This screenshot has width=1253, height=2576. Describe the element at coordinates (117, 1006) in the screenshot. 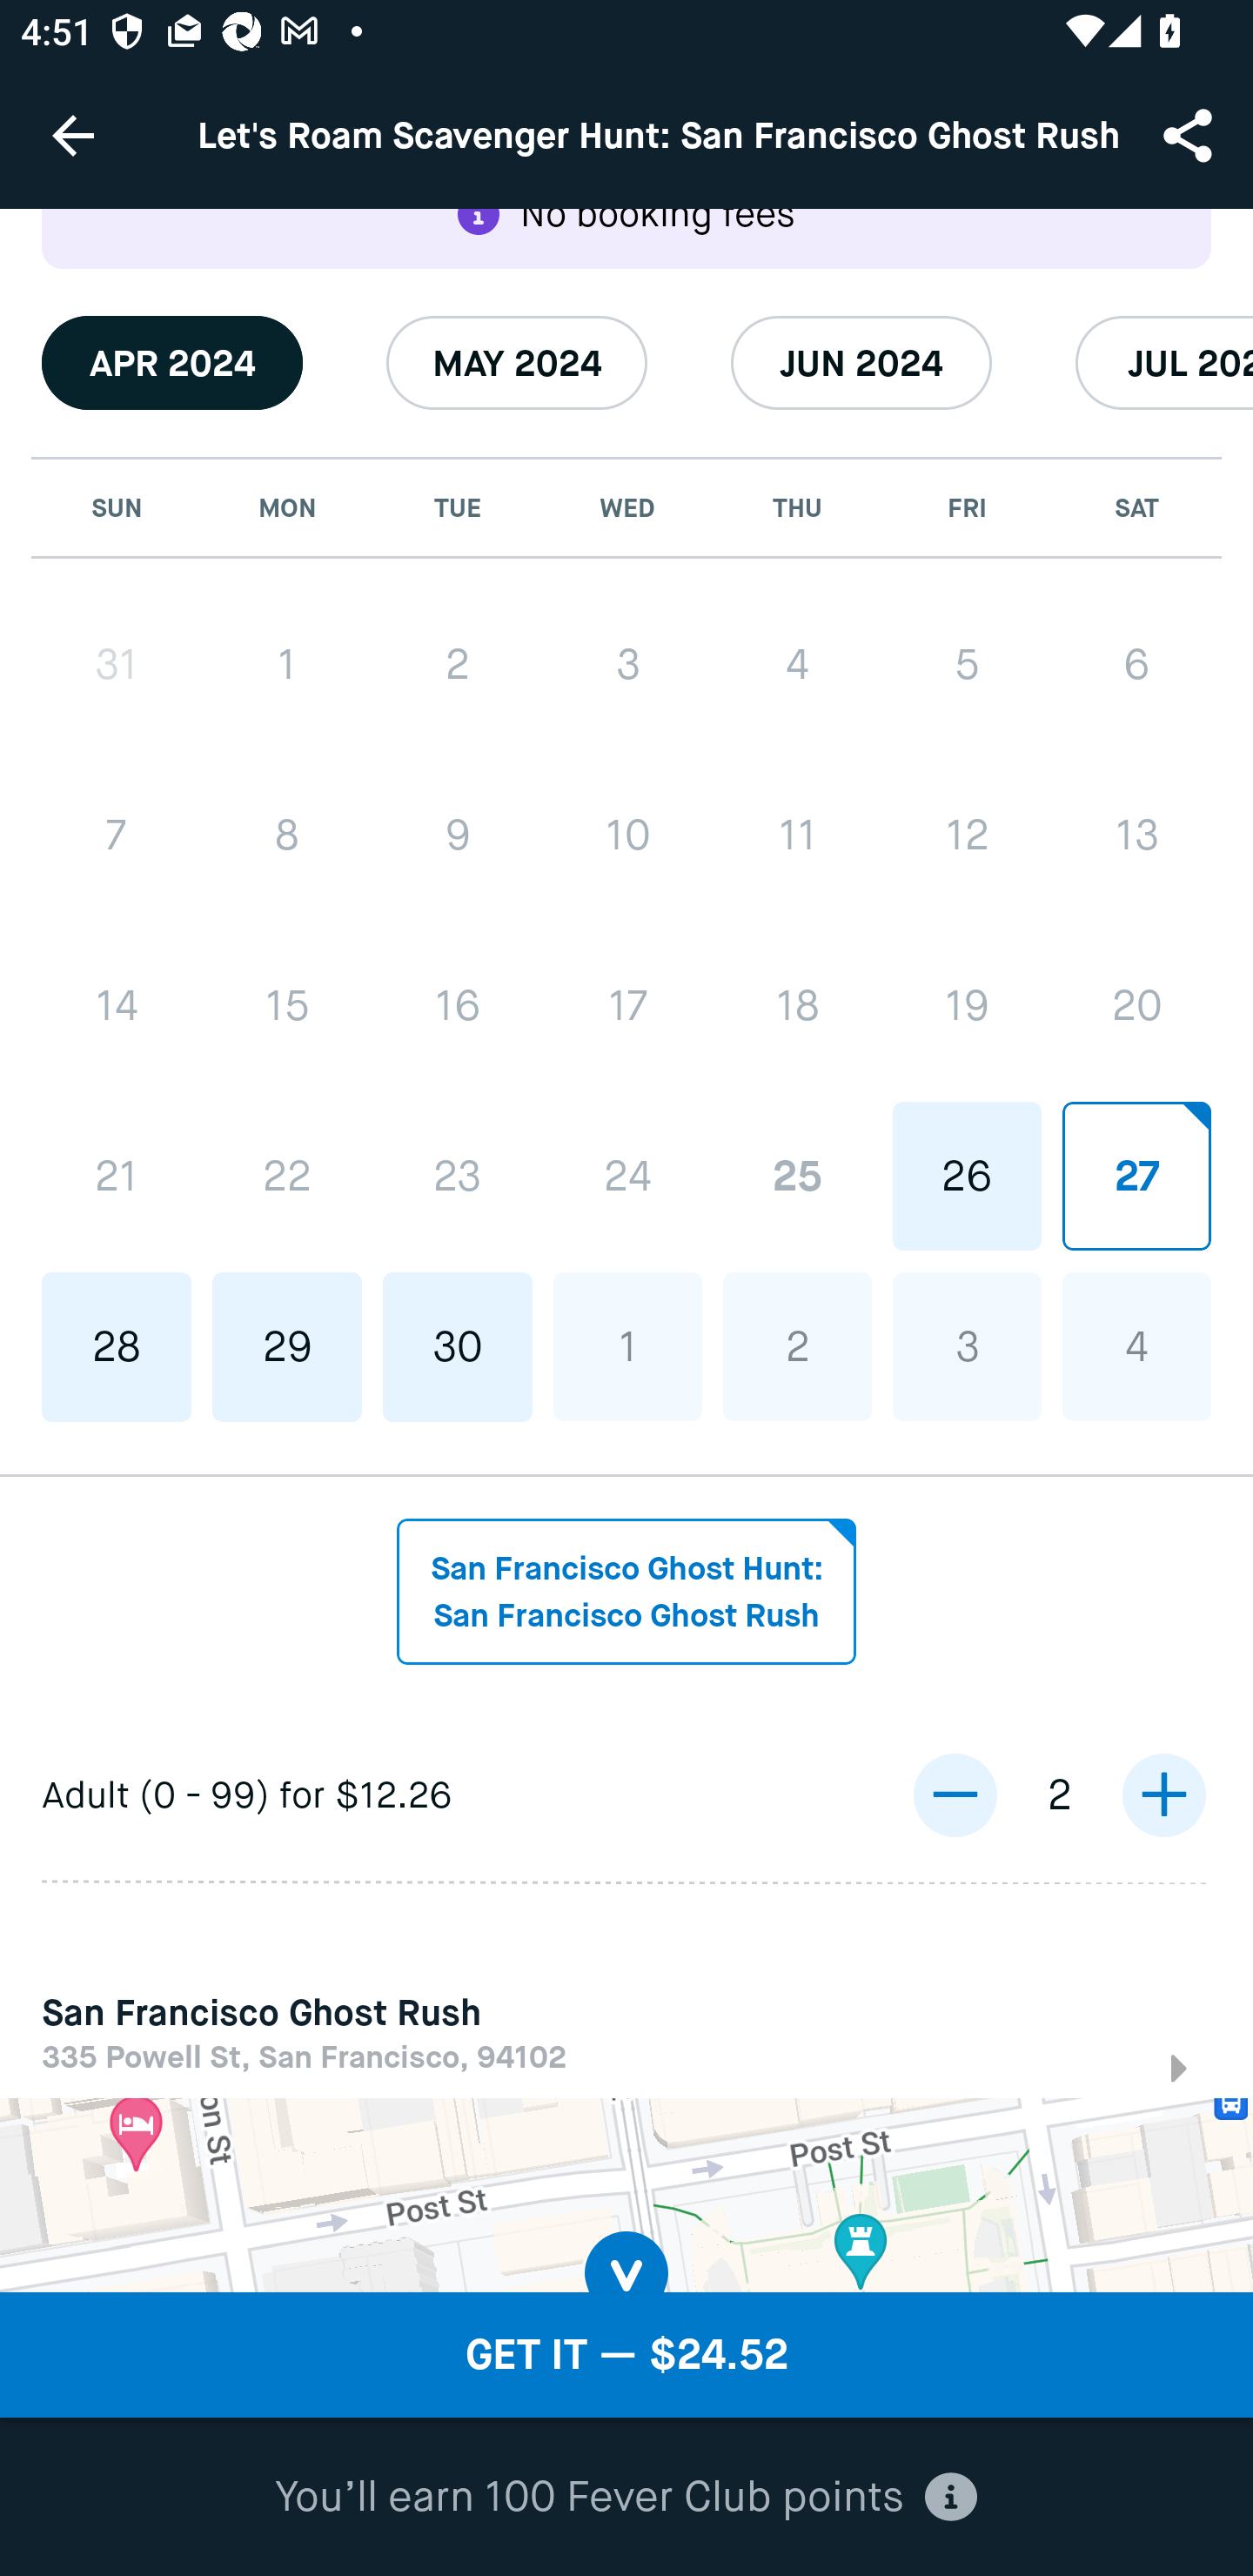

I see `14` at that location.